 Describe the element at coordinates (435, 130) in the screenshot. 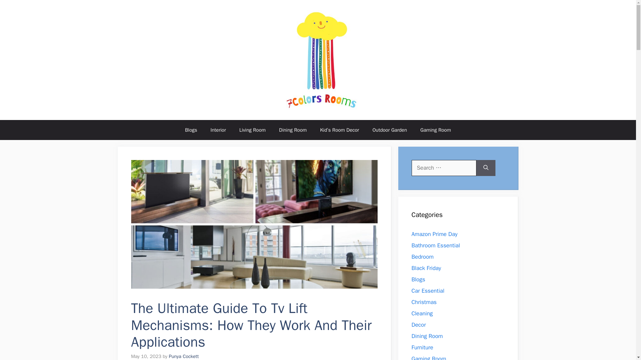

I see `Gaming Room` at that location.